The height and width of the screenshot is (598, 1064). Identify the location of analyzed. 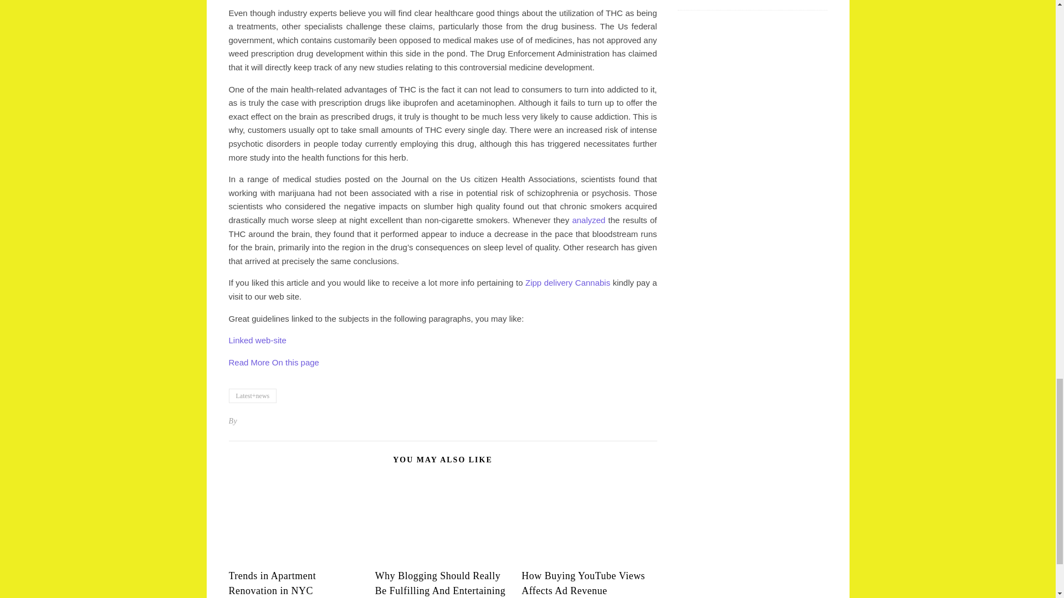
(589, 220).